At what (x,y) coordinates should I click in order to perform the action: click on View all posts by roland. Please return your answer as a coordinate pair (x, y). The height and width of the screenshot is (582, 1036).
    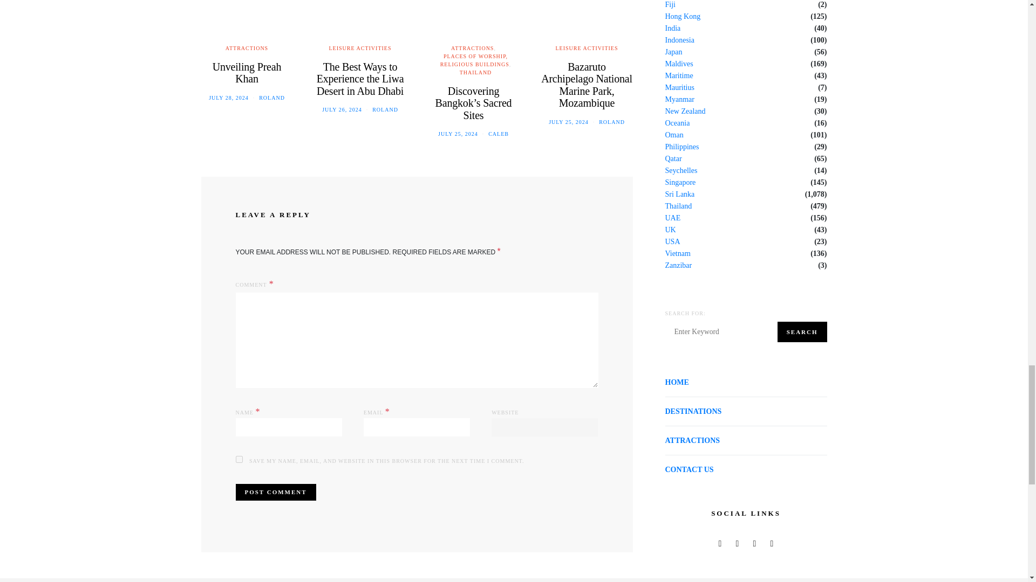
    Looking at the image, I should click on (385, 109).